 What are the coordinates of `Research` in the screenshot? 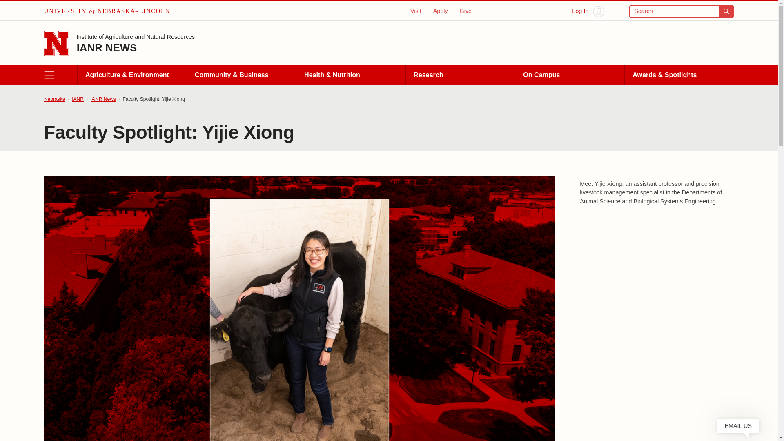 It's located at (460, 75).